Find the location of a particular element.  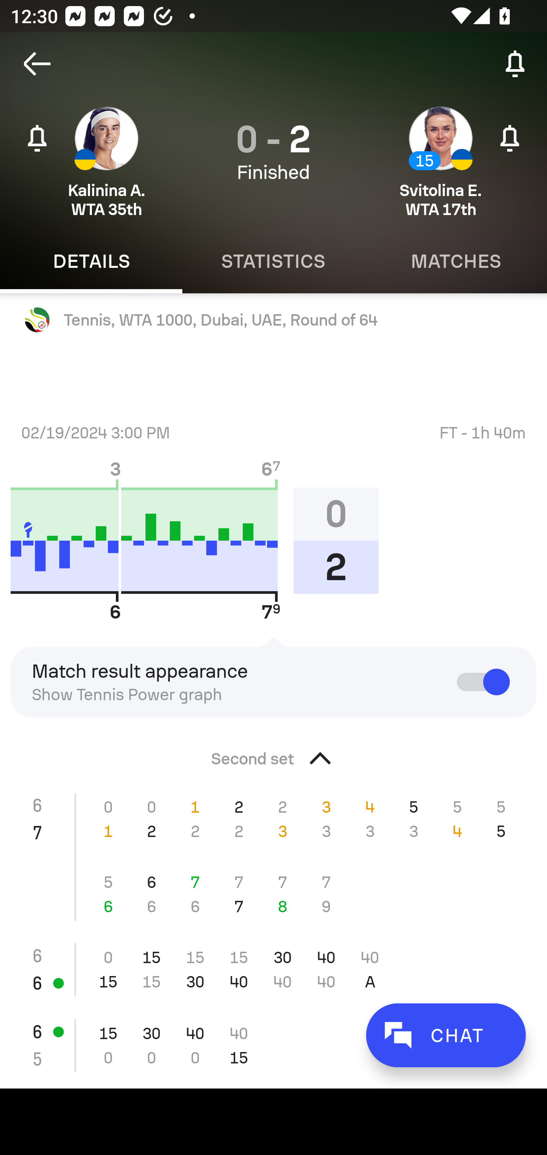

Matches MATCHES is located at coordinates (456, 261).